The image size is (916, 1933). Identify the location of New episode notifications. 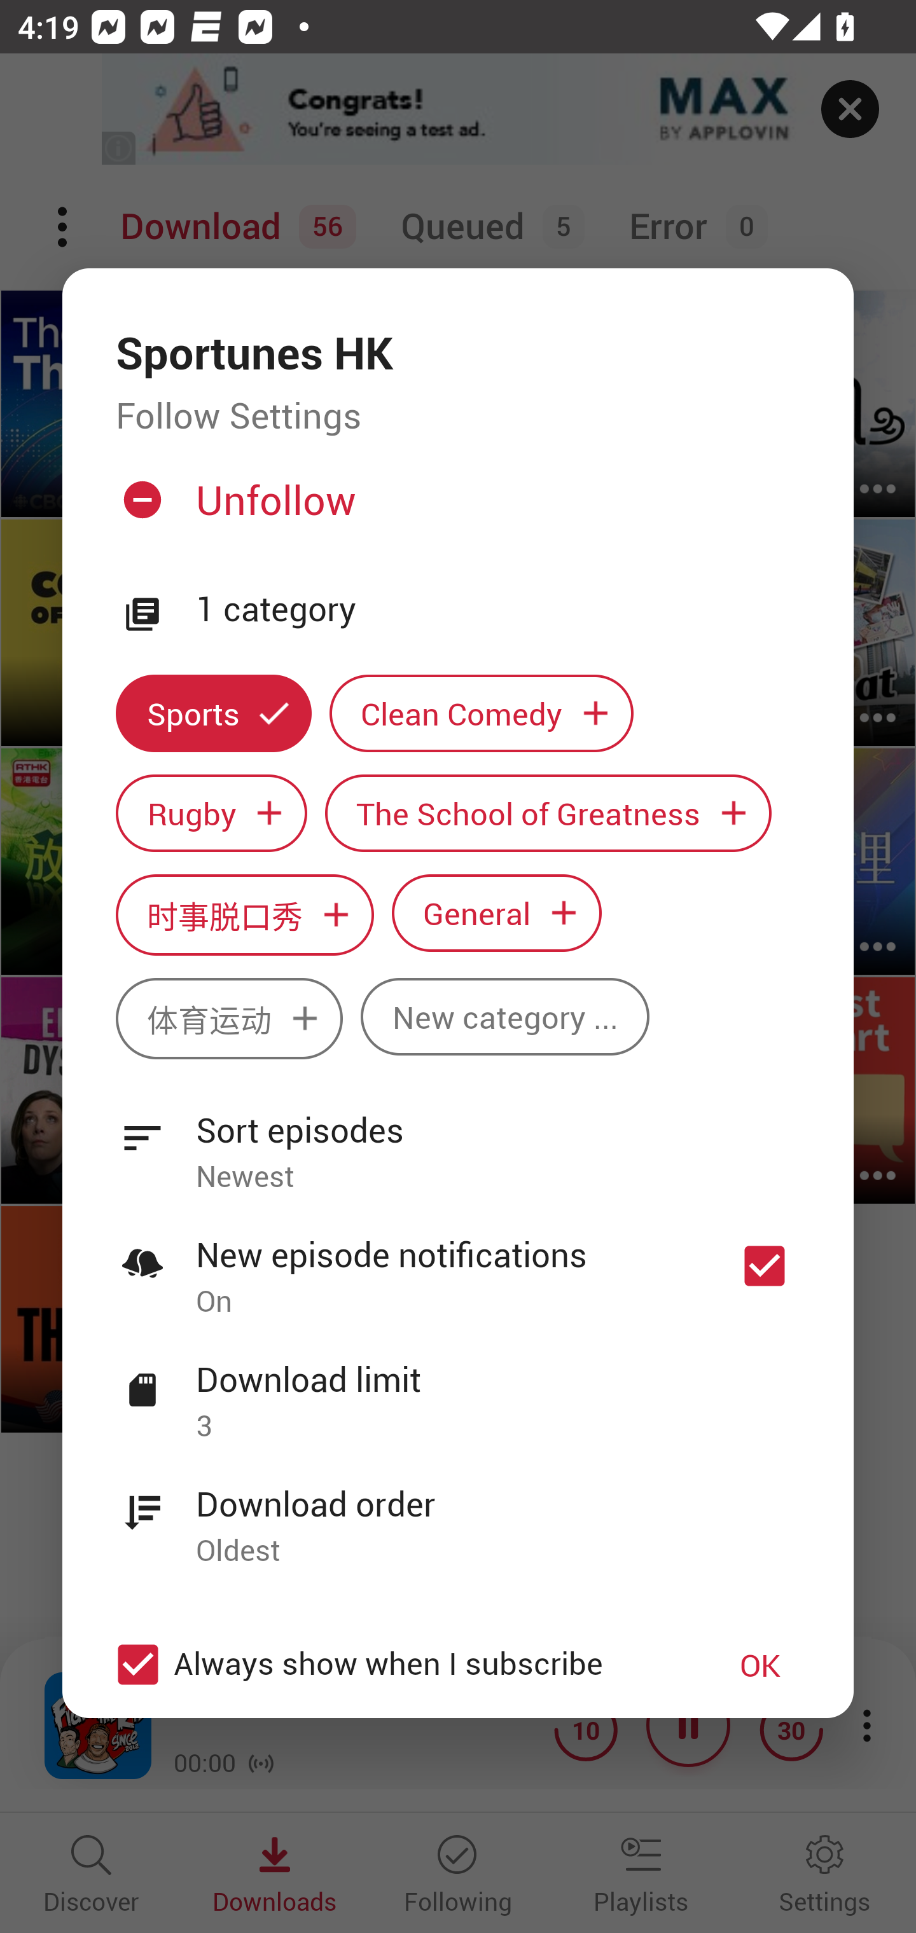
(765, 1265).